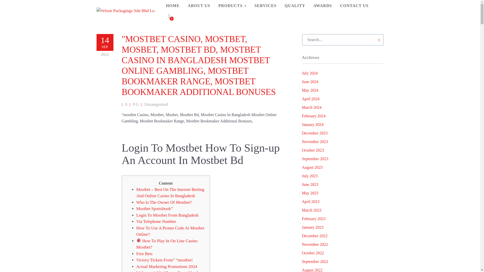 The width and height of the screenshot is (484, 272). I want to click on Via Telephone Number, so click(156, 221).